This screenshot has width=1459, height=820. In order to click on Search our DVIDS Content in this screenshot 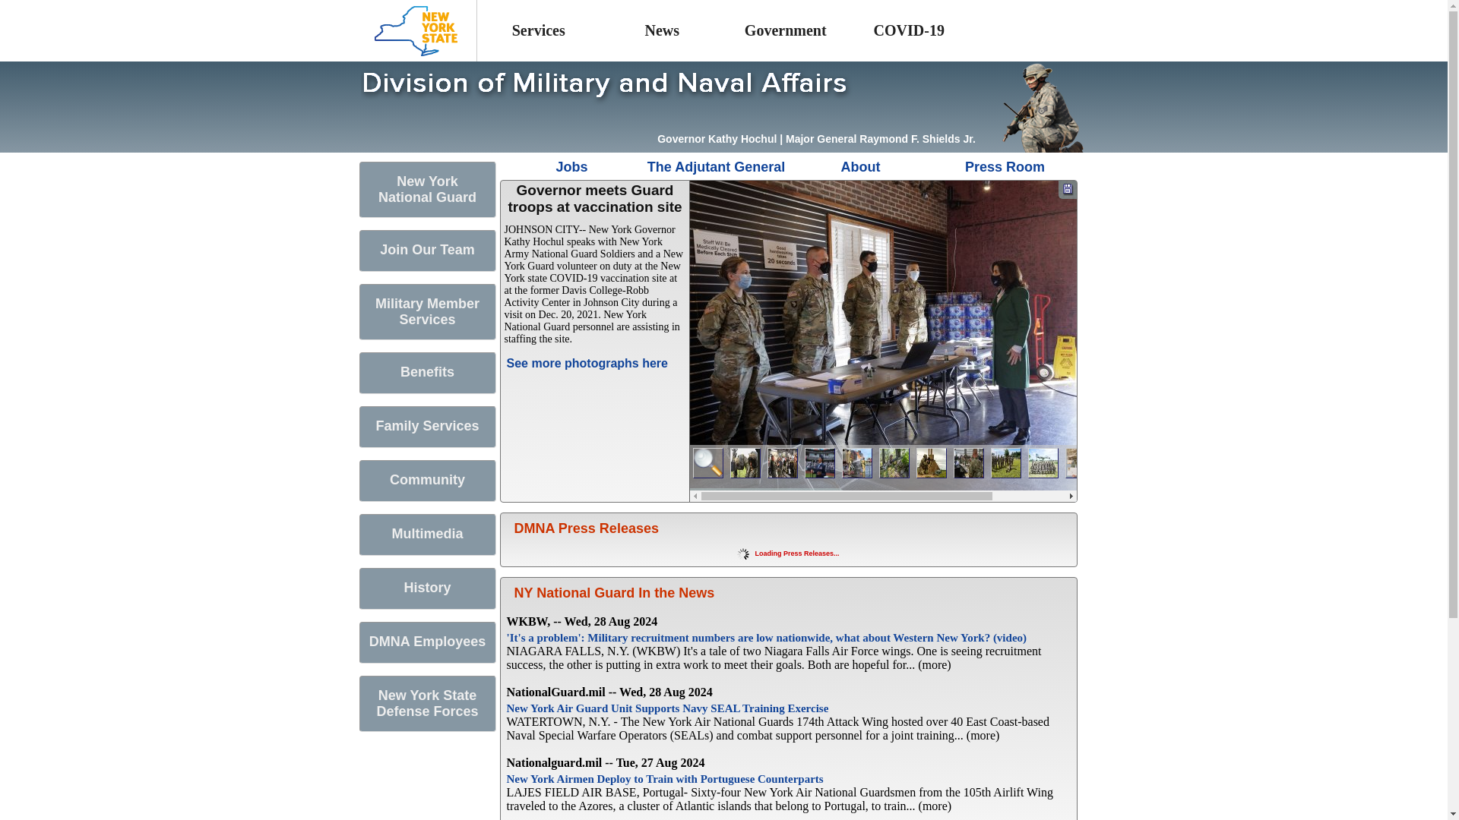, I will do `click(632, 129)`.